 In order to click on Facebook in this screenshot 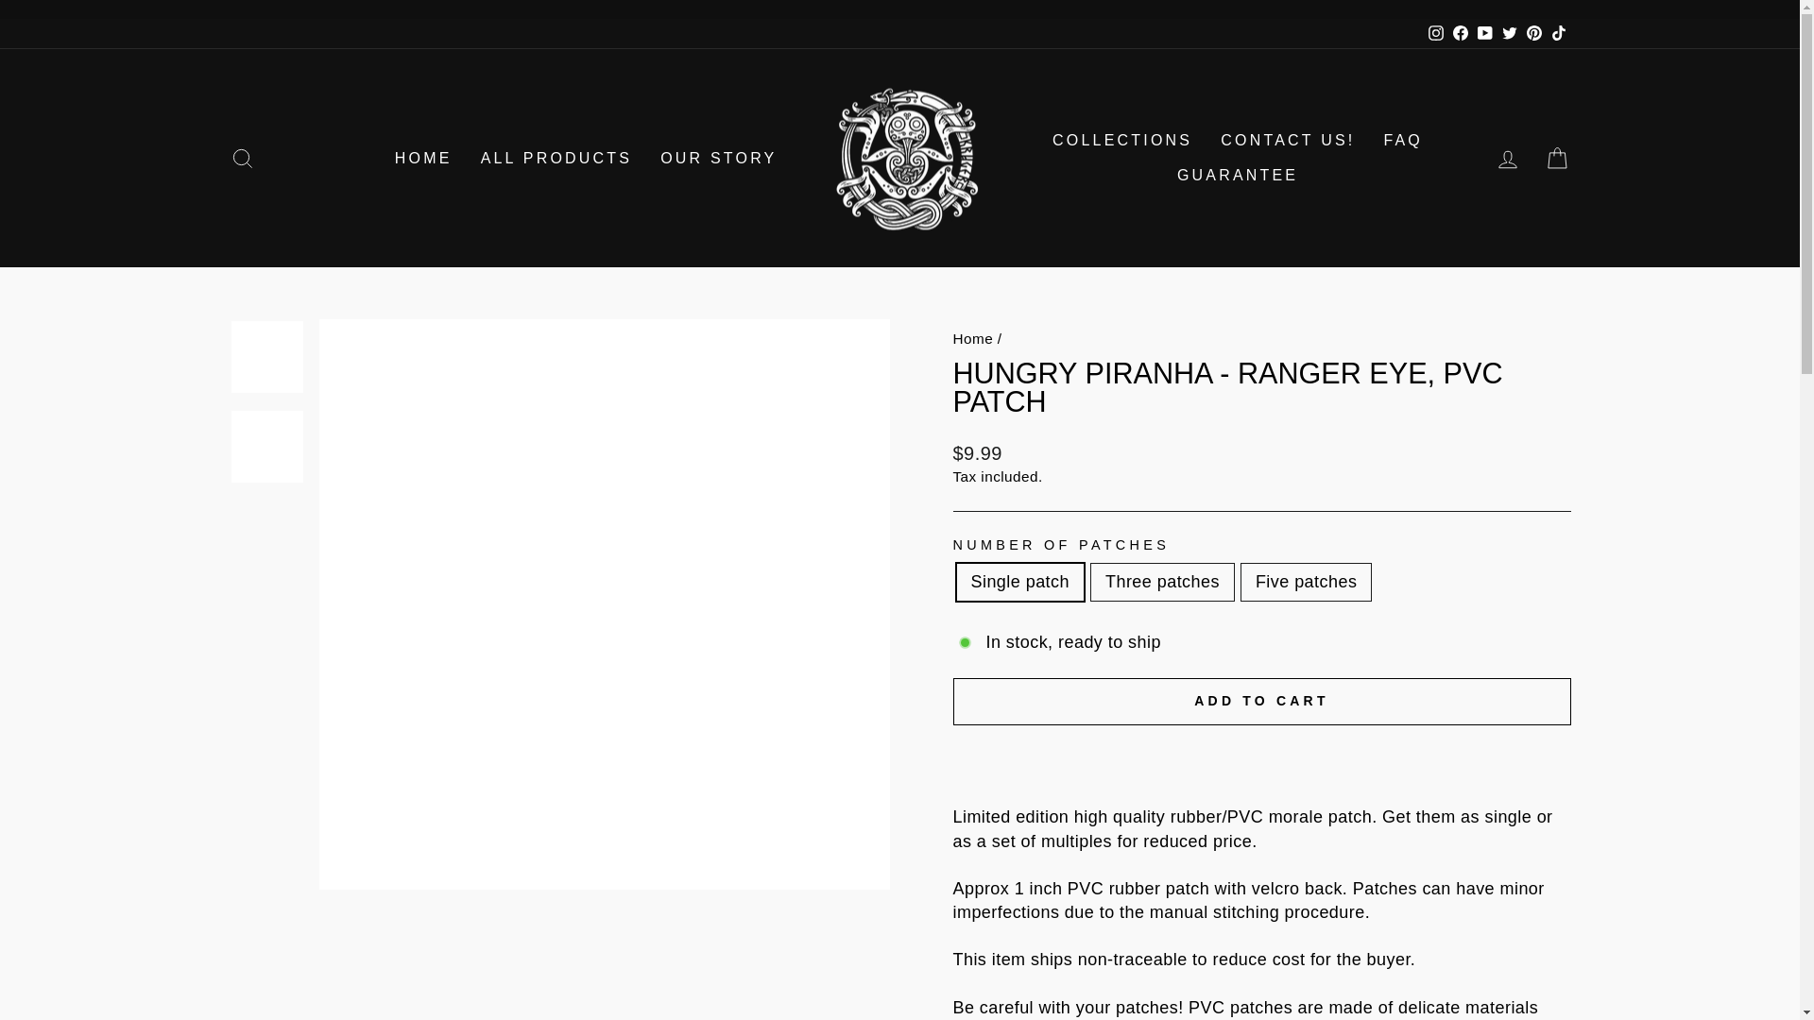, I will do `click(1459, 33)`.